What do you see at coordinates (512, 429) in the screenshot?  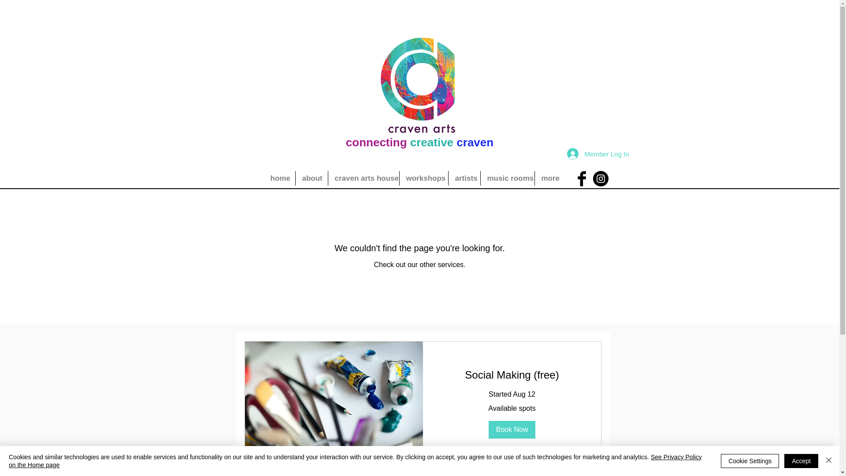 I see `Book Now` at bounding box center [512, 429].